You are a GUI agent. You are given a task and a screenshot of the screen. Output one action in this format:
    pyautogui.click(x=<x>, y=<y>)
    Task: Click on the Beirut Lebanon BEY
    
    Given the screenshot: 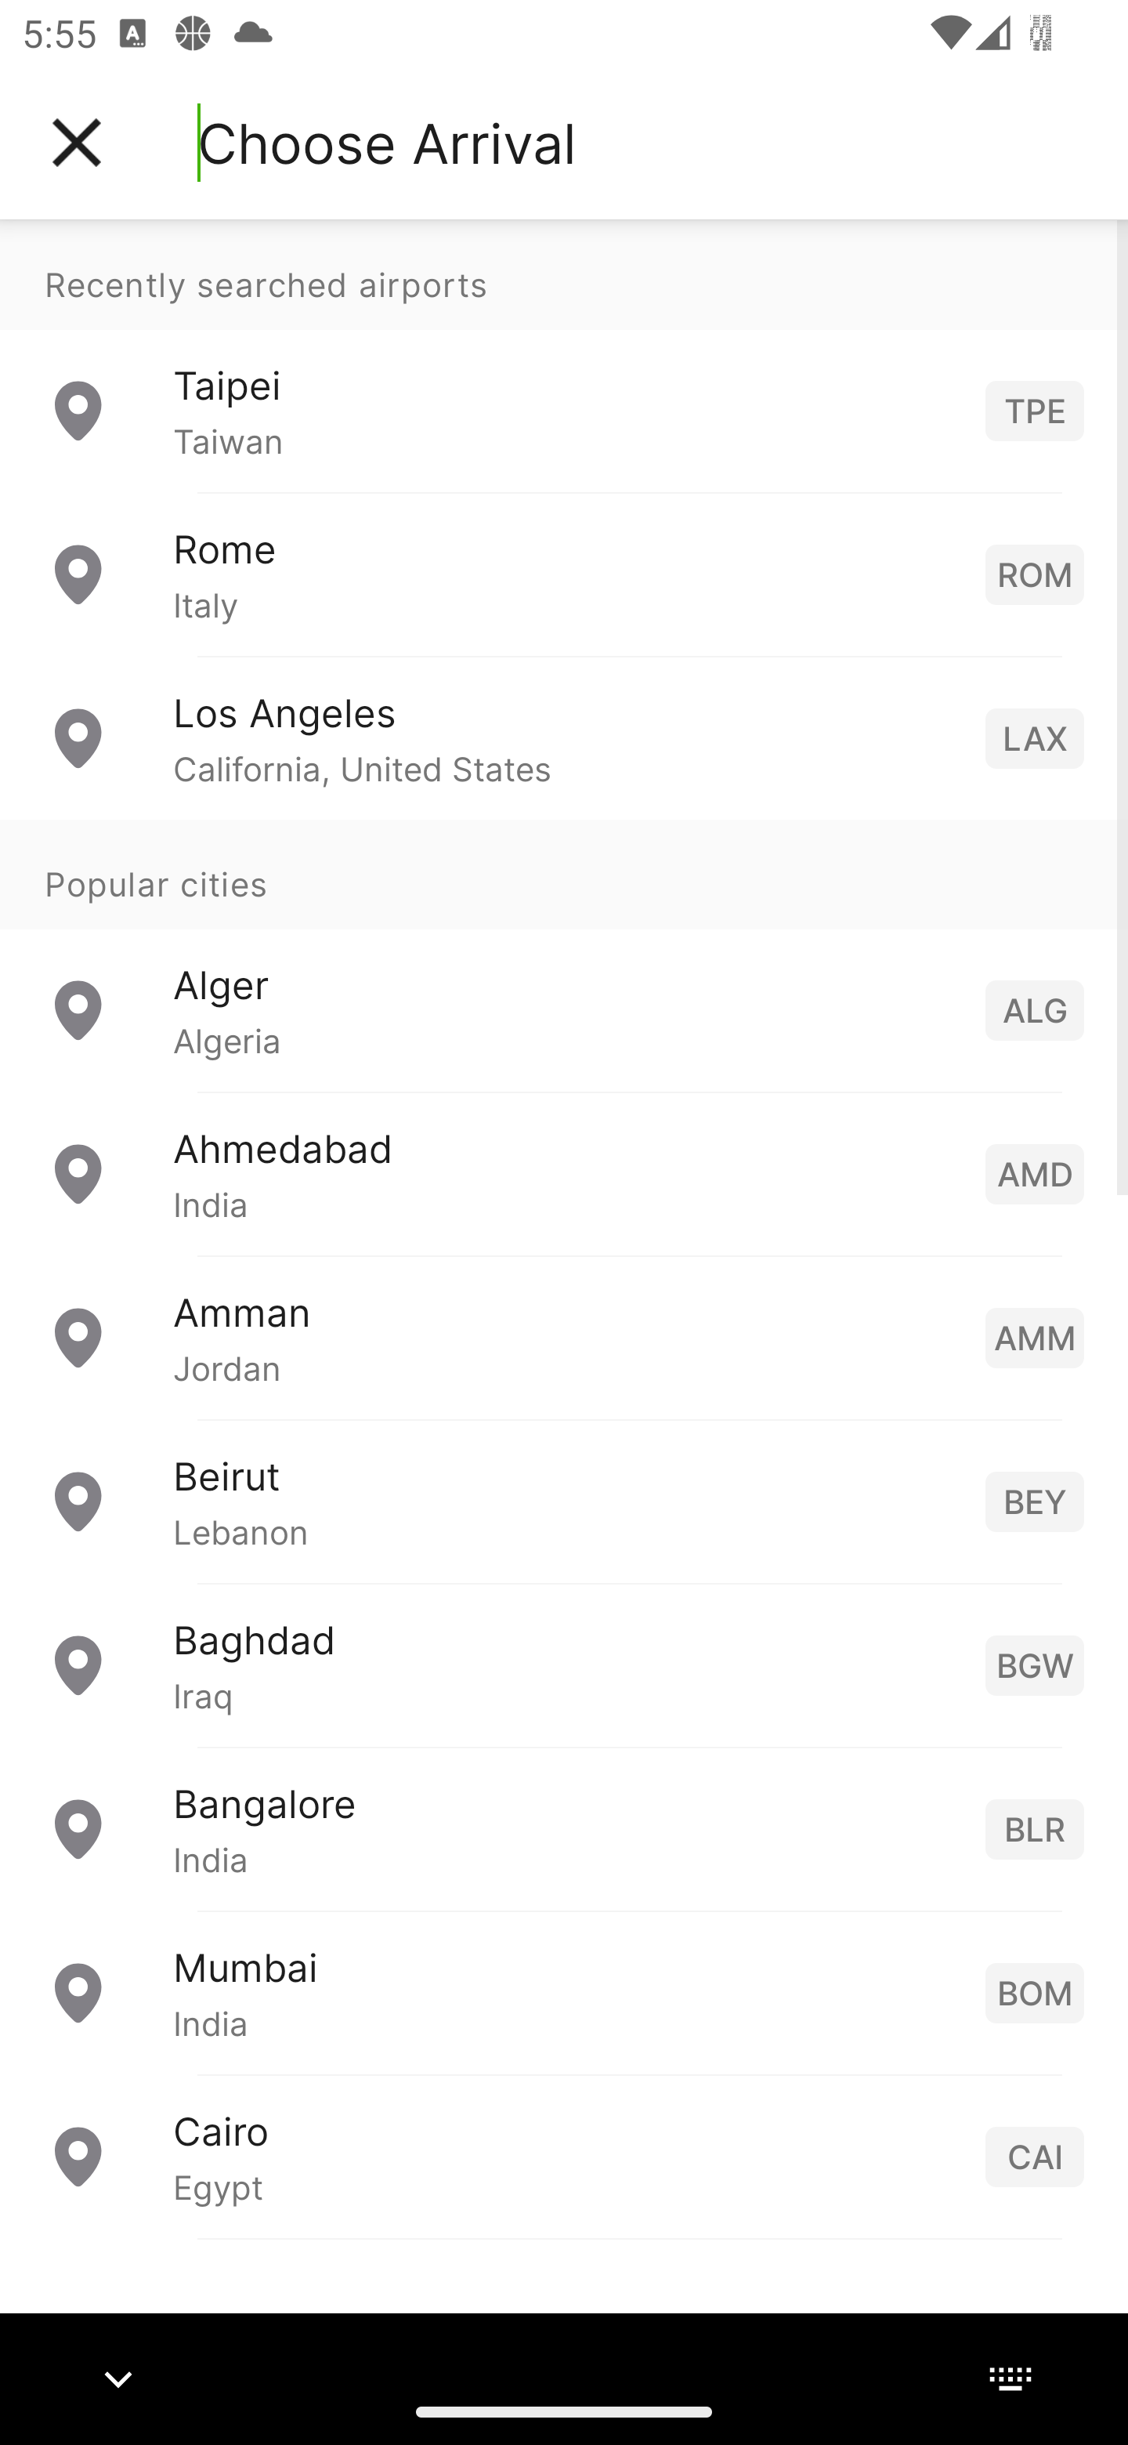 What is the action you would take?
    pyautogui.click(x=564, y=1500)
    